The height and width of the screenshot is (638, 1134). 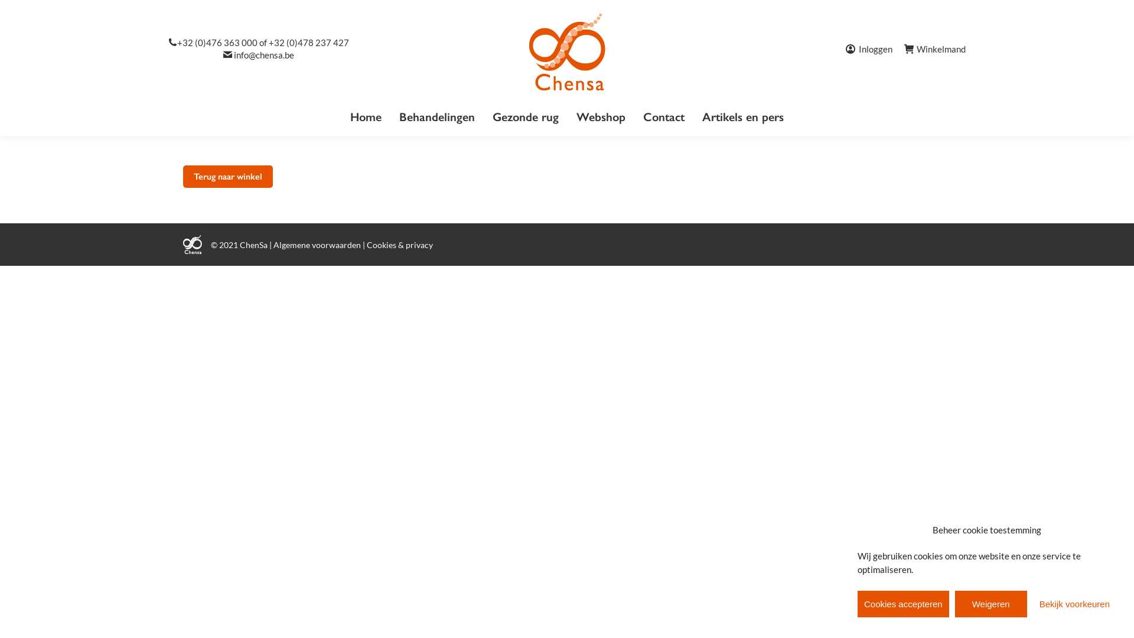 I want to click on Home, so click(x=366, y=117).